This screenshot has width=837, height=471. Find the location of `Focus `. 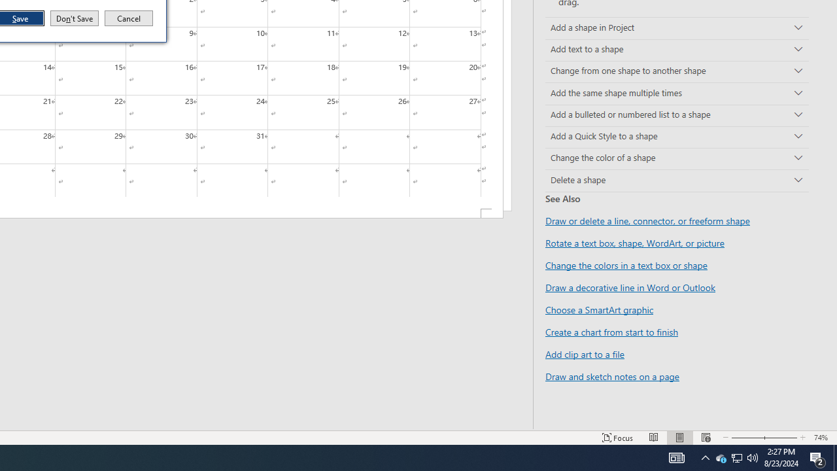

Focus  is located at coordinates (617, 437).